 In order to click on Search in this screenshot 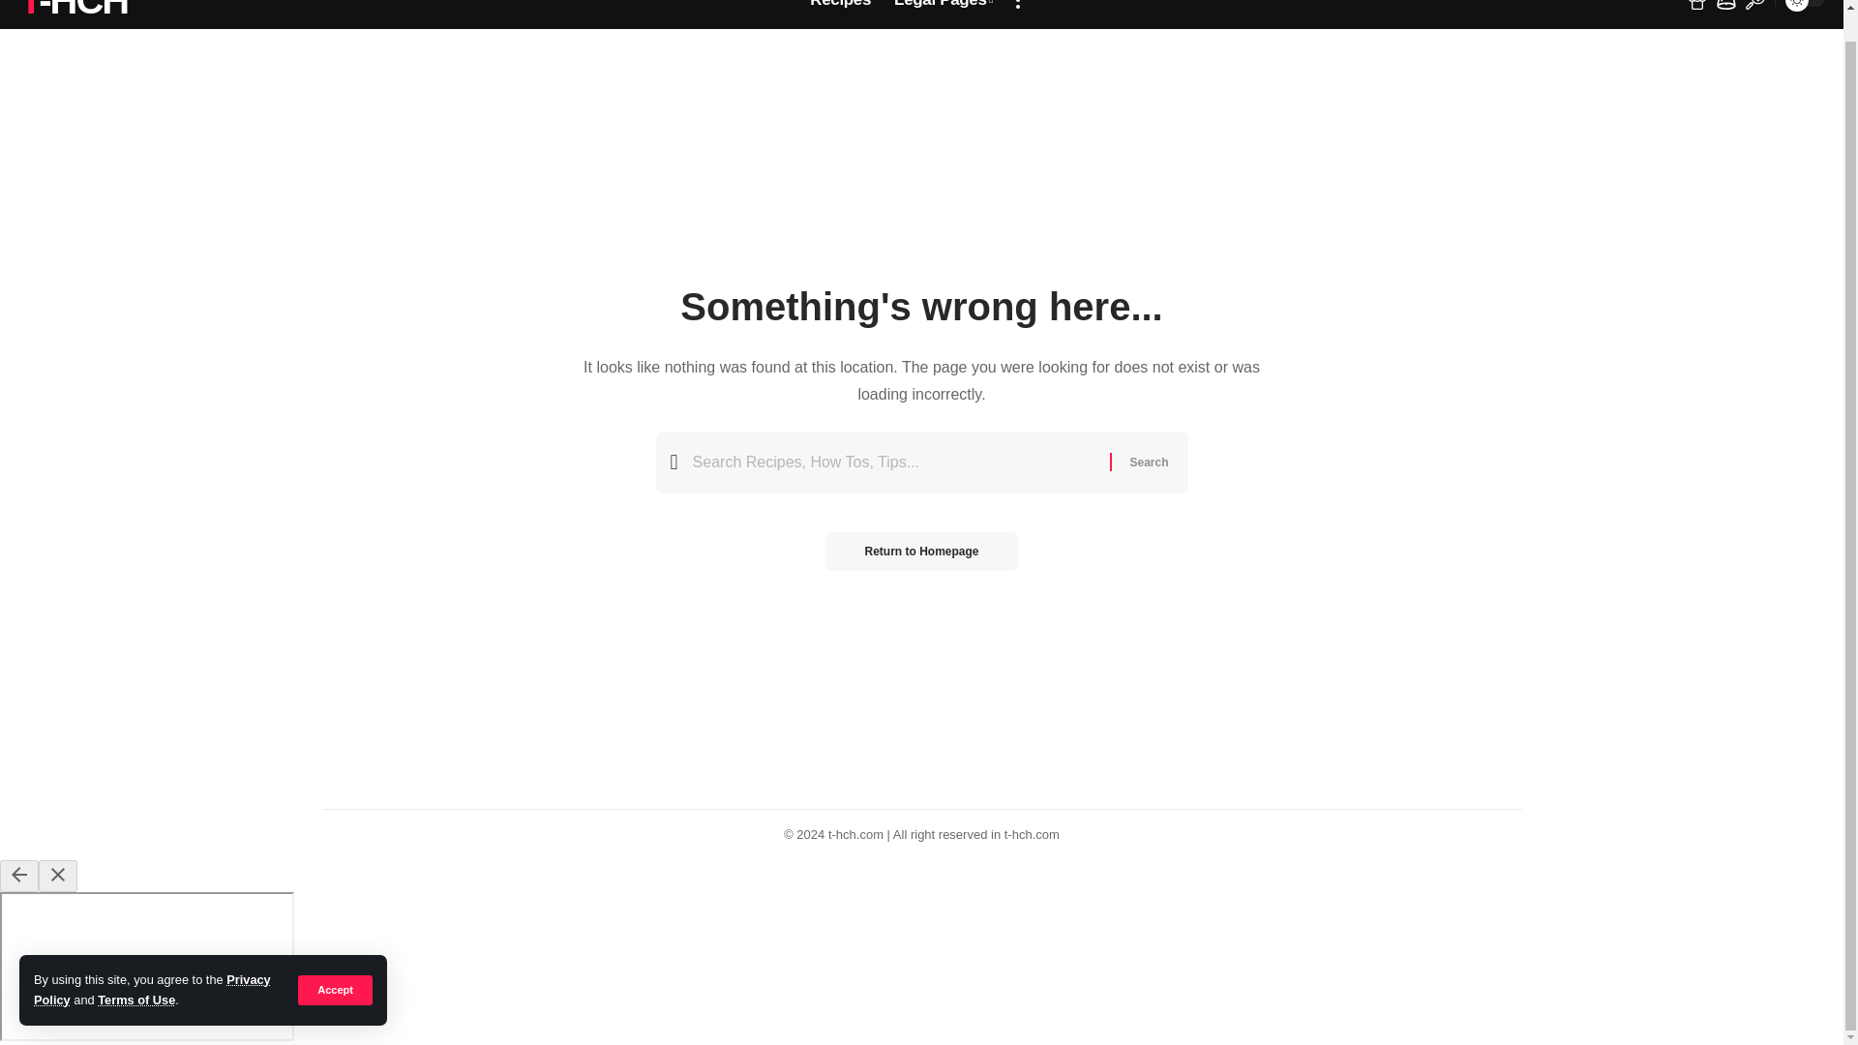, I will do `click(1148, 463)`.